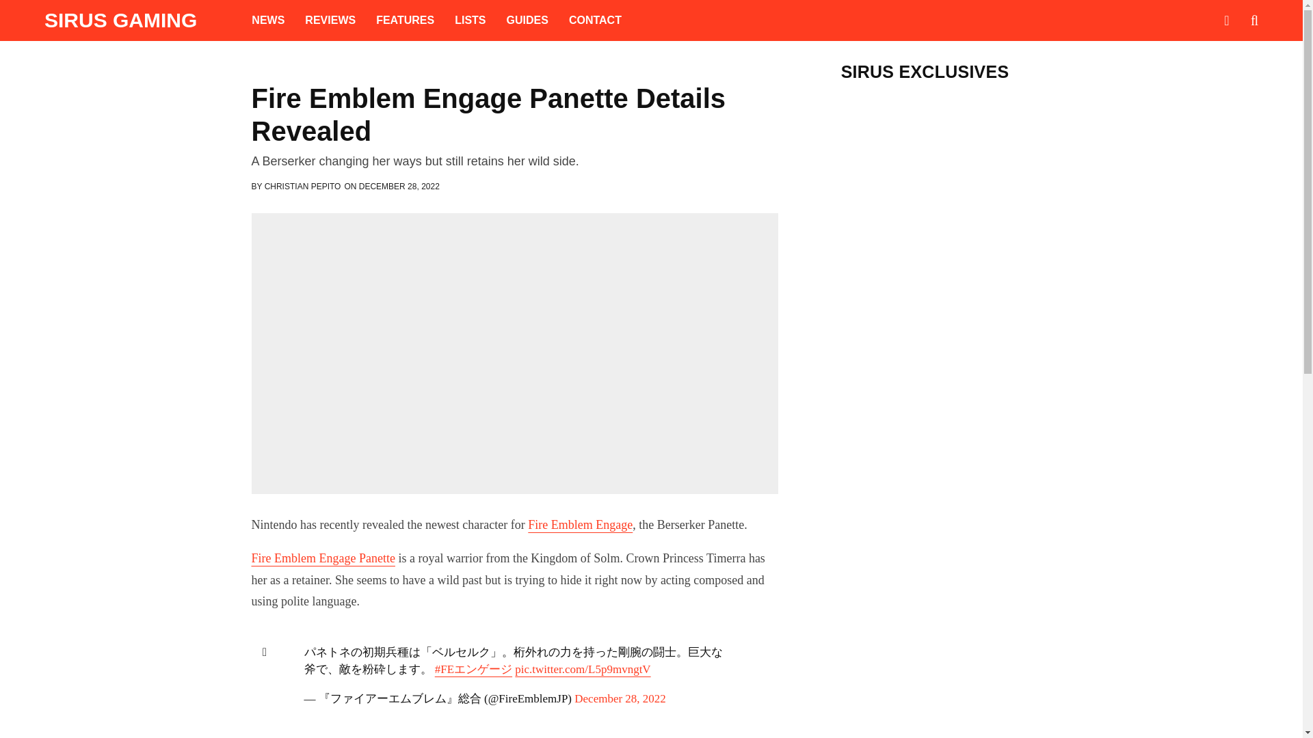 Image resolution: width=1313 pixels, height=738 pixels. Describe the element at coordinates (580, 525) in the screenshot. I see `Fire Emblem Engage` at that location.